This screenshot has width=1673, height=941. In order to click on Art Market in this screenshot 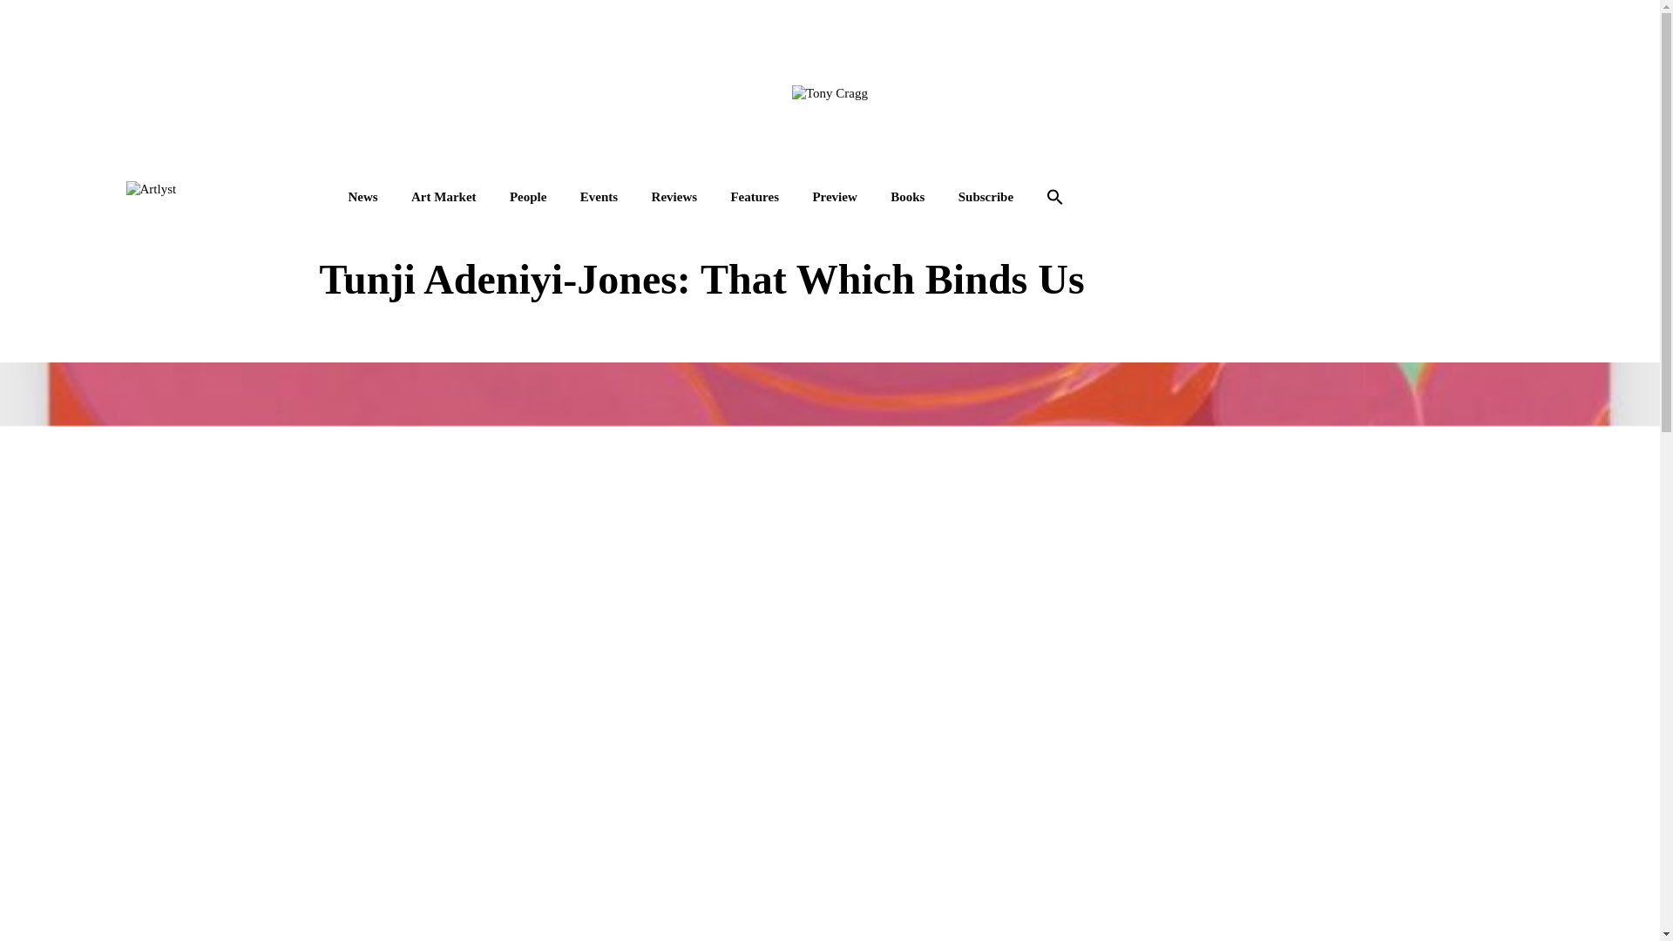, I will do `click(444, 197)`.